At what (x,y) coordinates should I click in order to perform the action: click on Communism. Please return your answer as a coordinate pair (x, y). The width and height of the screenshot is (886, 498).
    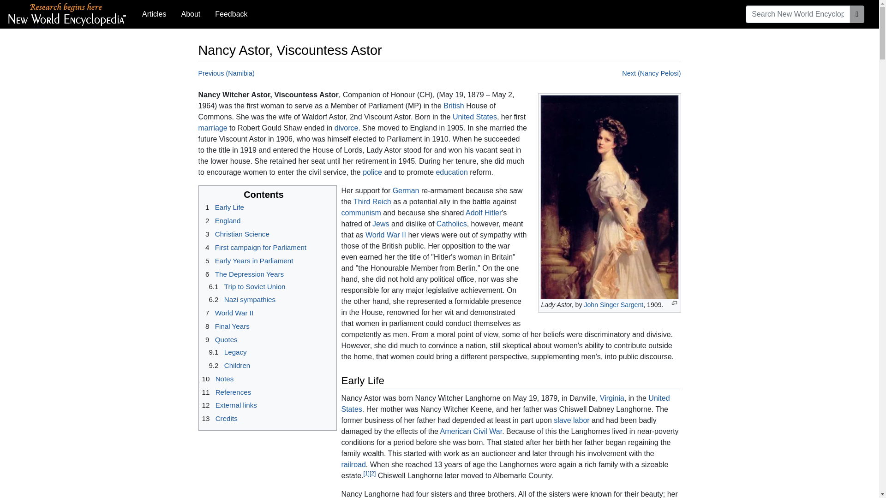
    Looking at the image, I should click on (361, 212).